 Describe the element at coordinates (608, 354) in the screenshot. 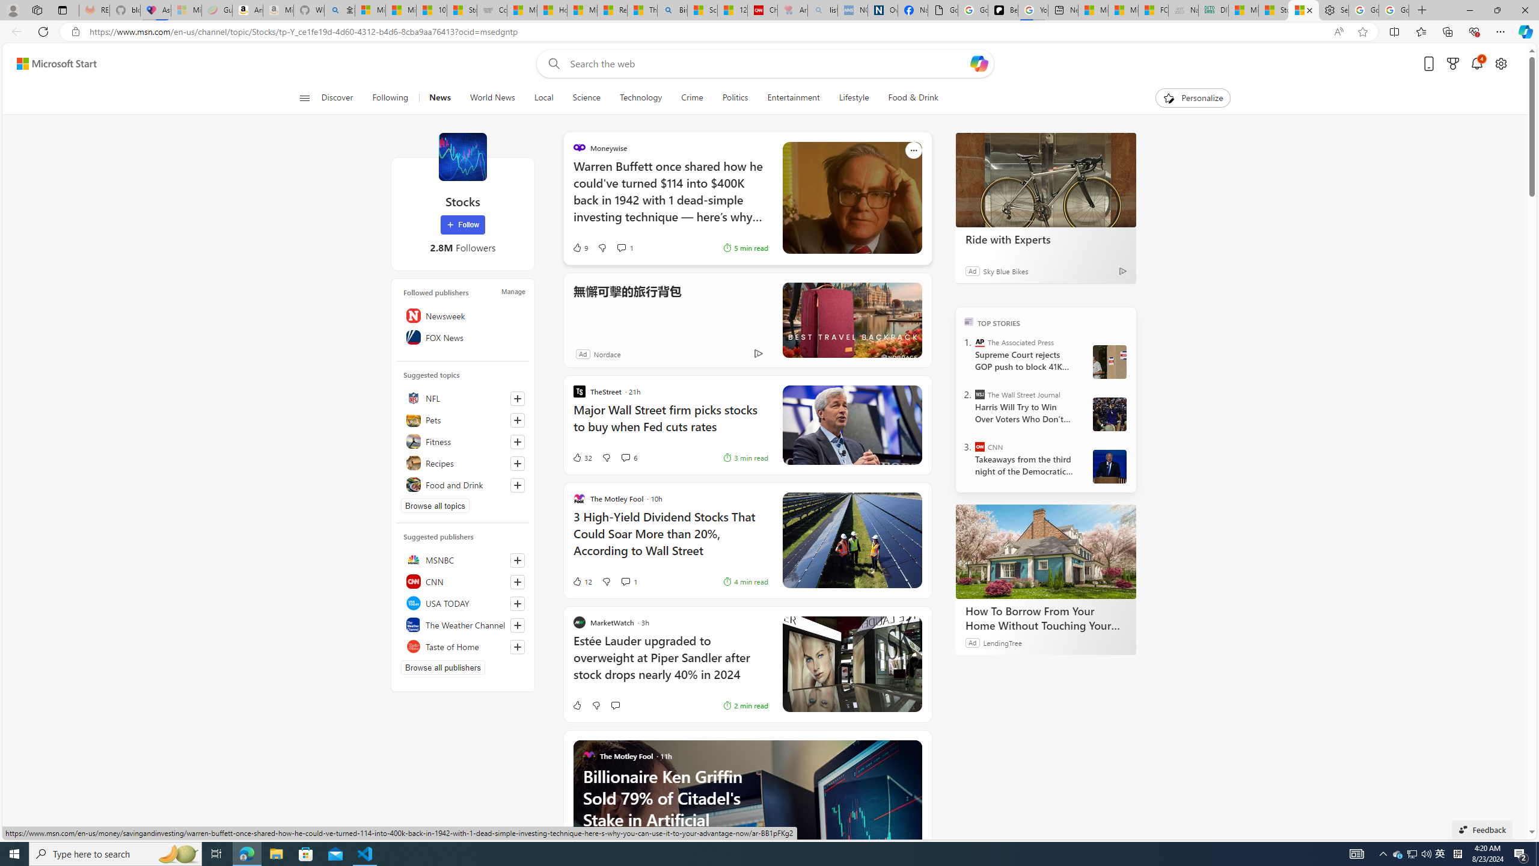

I see `Nordace` at that location.